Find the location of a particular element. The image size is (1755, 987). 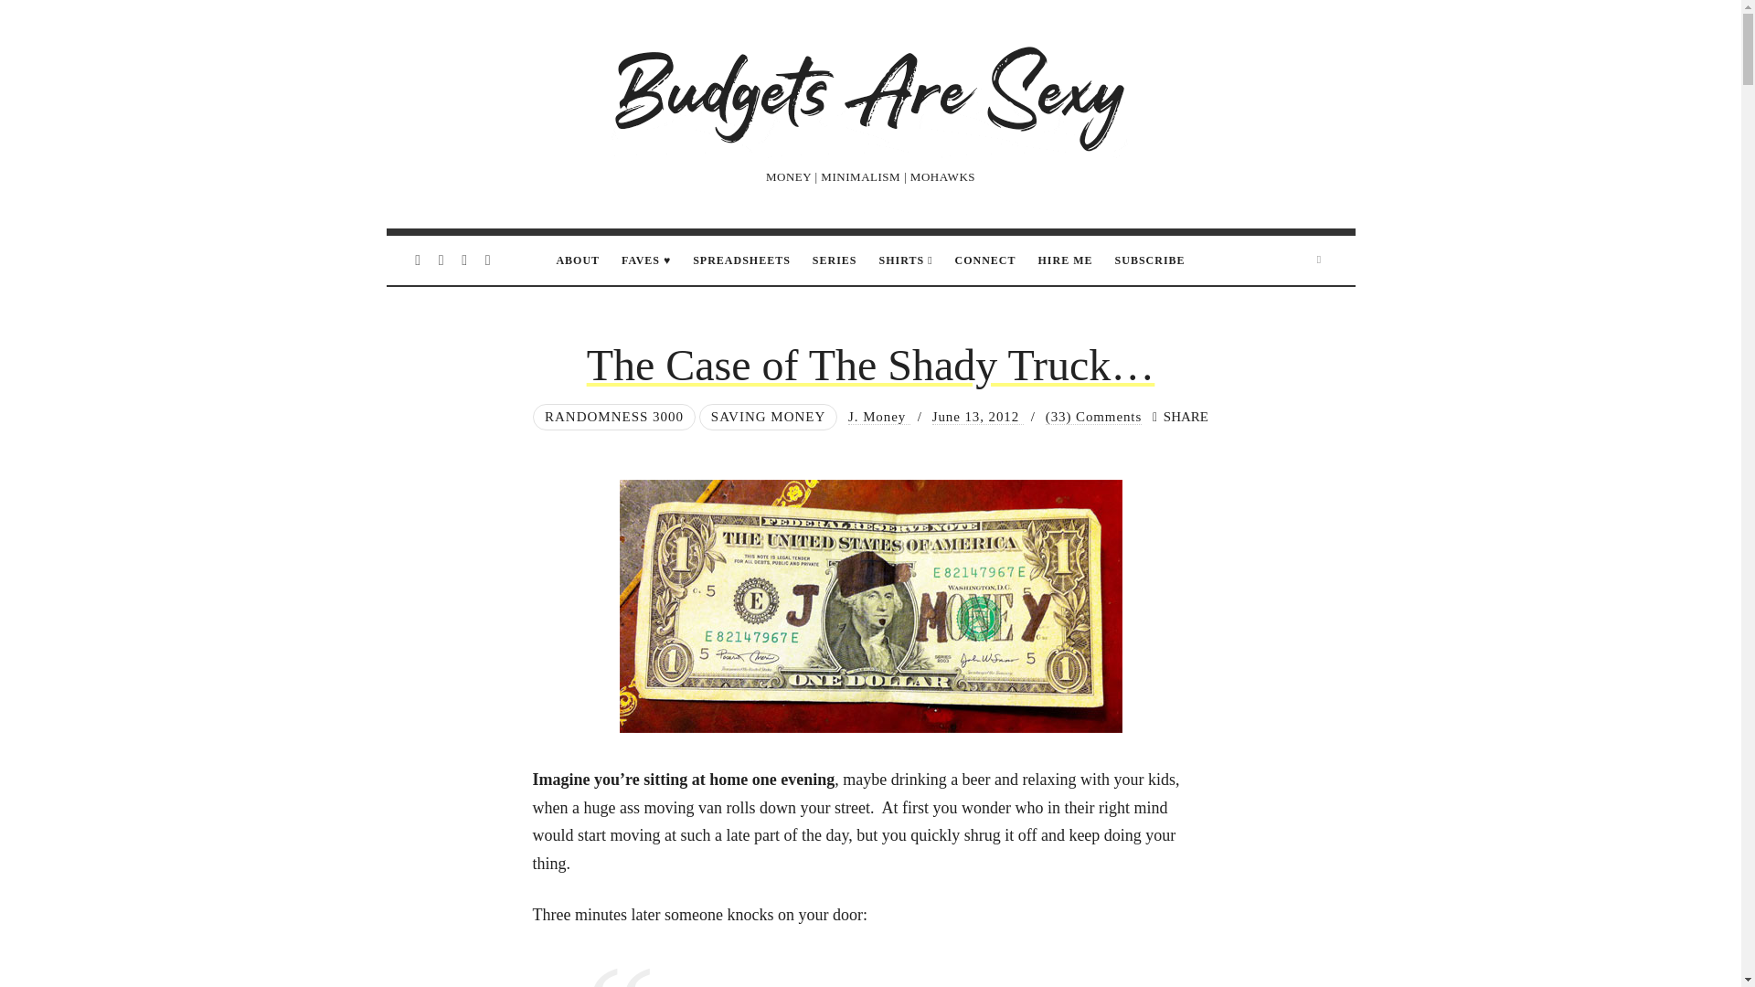

SERIES is located at coordinates (835, 260).